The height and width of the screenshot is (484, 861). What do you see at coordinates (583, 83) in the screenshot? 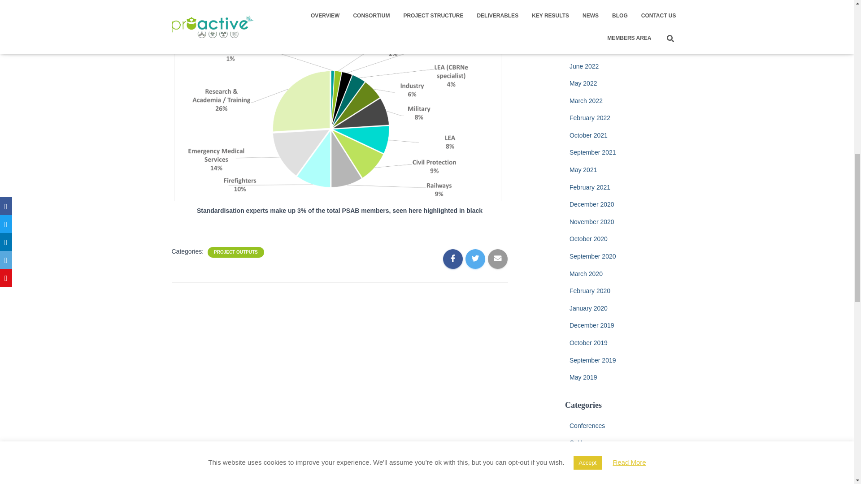
I see `May 2022` at bounding box center [583, 83].